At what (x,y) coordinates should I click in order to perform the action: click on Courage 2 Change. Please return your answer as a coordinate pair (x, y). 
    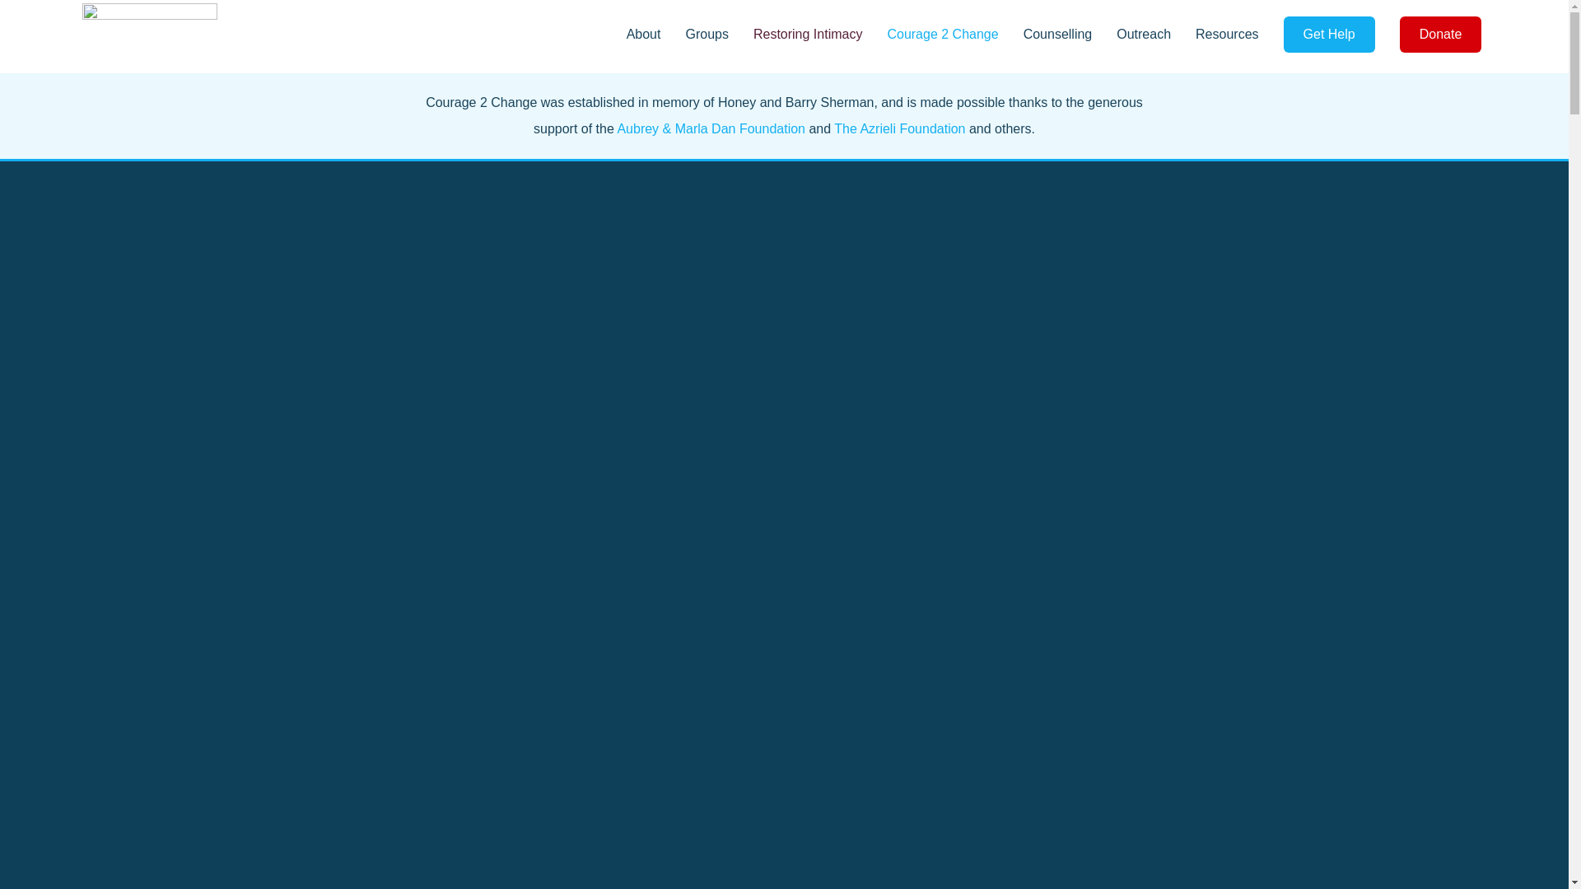
    Looking at the image, I should click on (955, 35).